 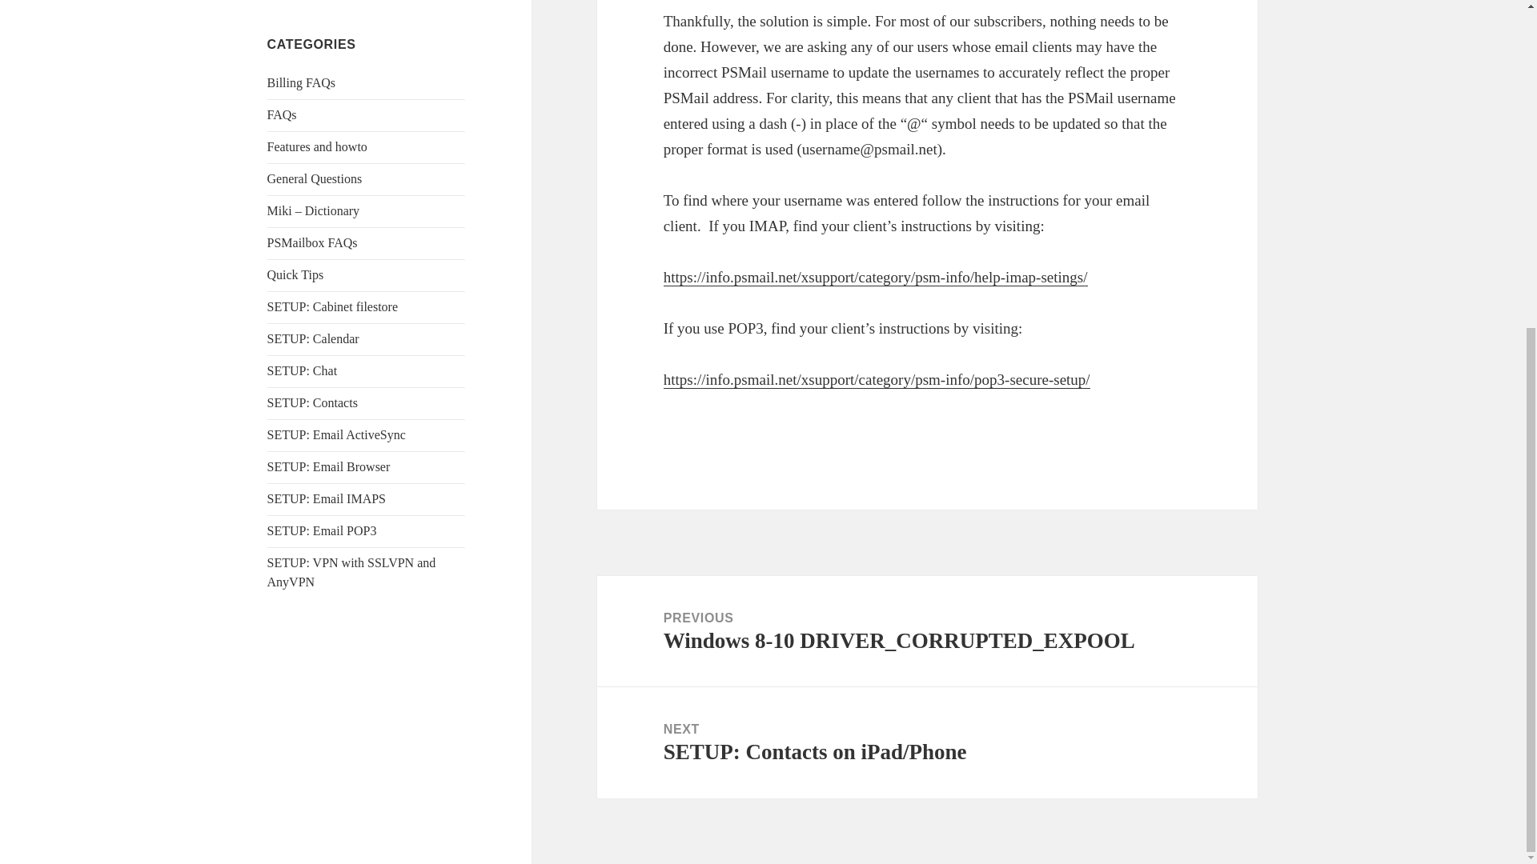 What do you see at coordinates (312, 242) in the screenshot?
I see `PSMailbox FAQs` at bounding box center [312, 242].